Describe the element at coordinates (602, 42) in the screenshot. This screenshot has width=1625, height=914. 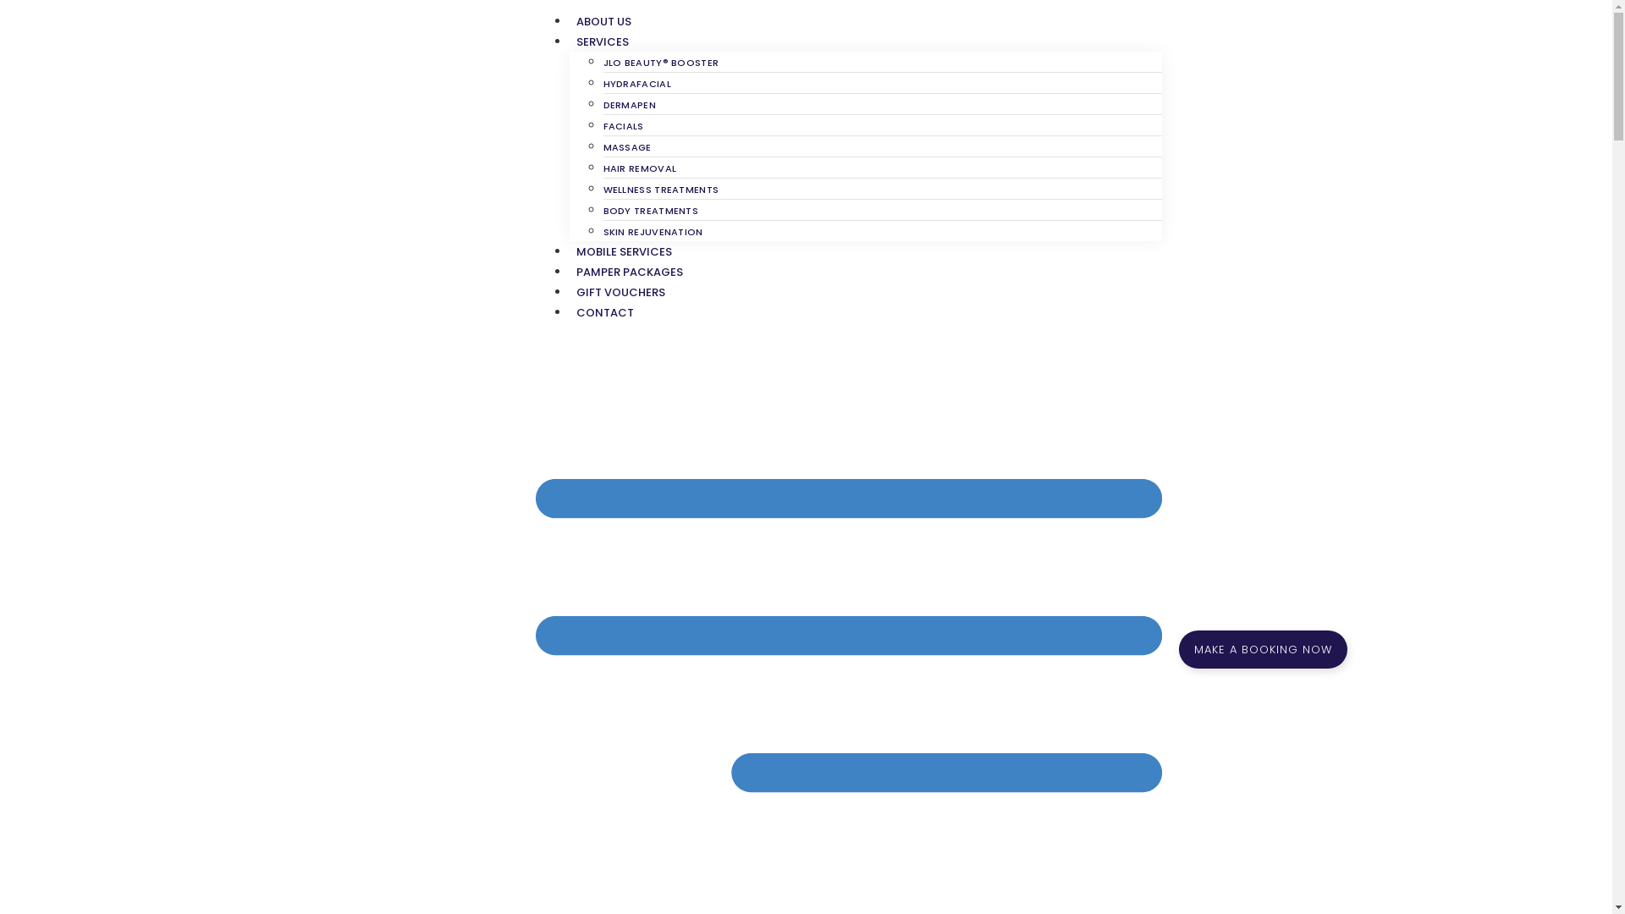
I see `SERVICES` at that location.